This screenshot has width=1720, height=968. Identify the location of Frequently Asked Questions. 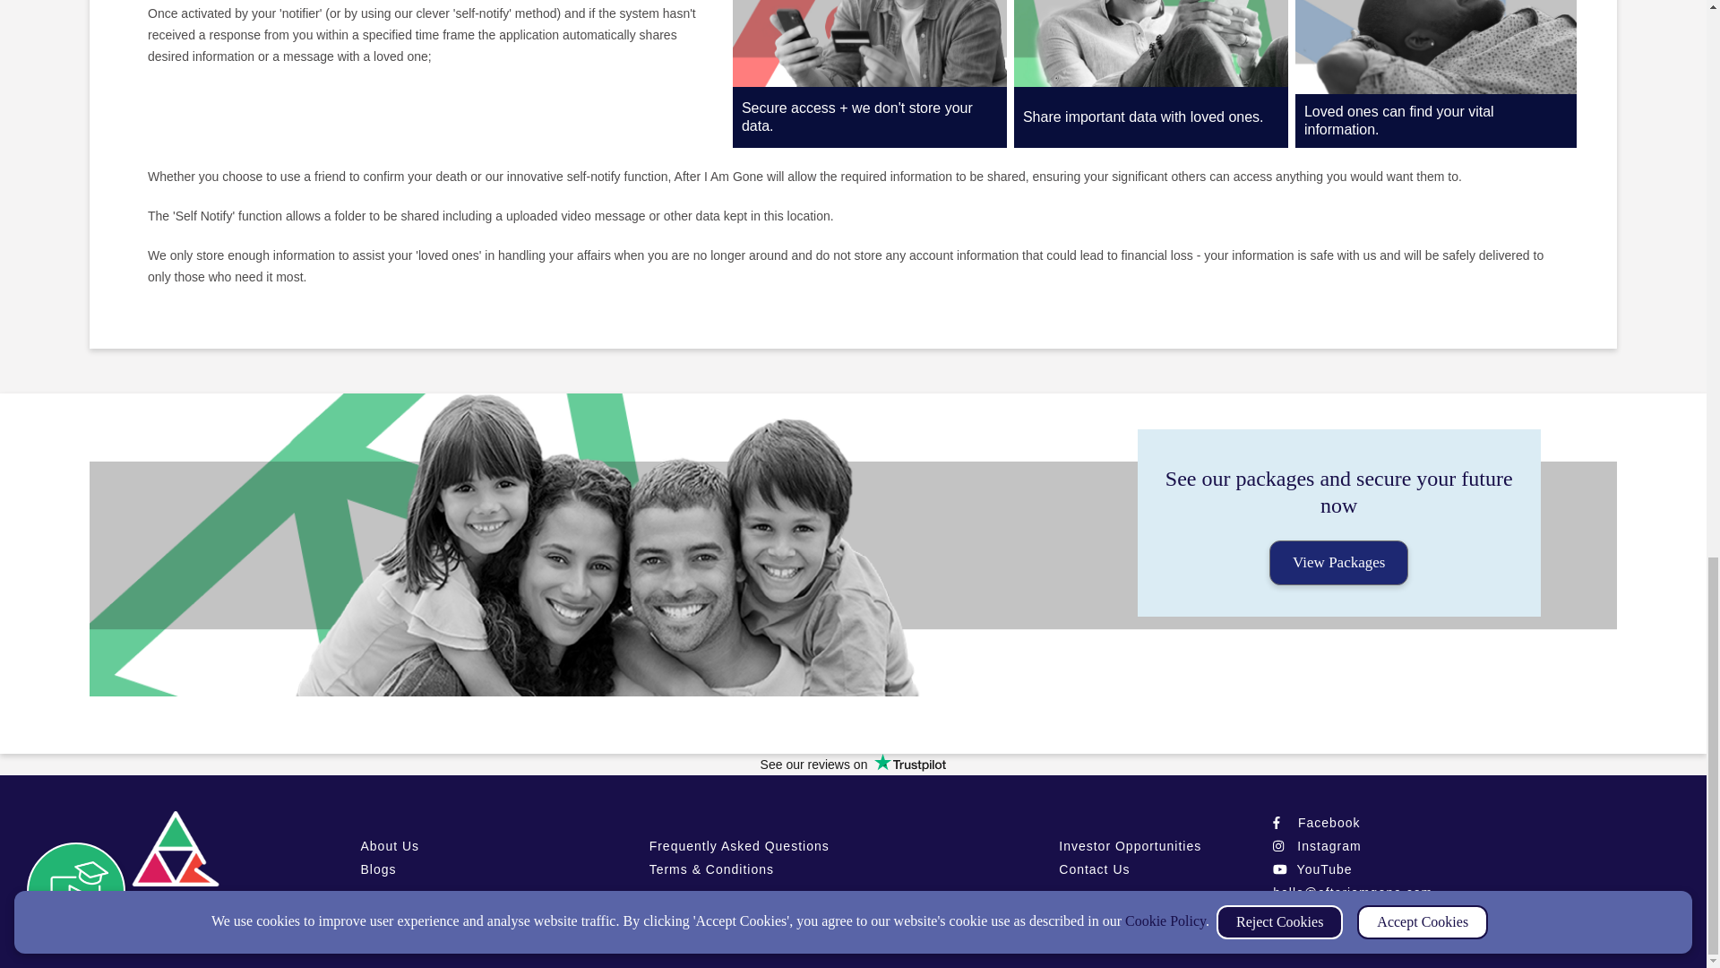
(739, 846).